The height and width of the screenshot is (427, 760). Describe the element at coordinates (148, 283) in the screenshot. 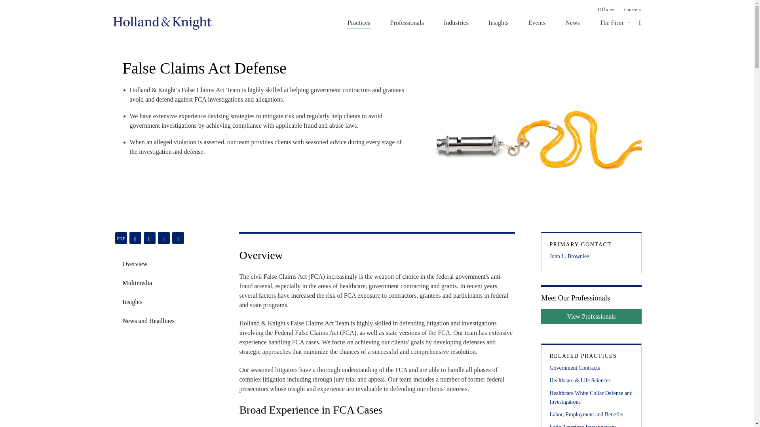

I see `Multimedia` at that location.